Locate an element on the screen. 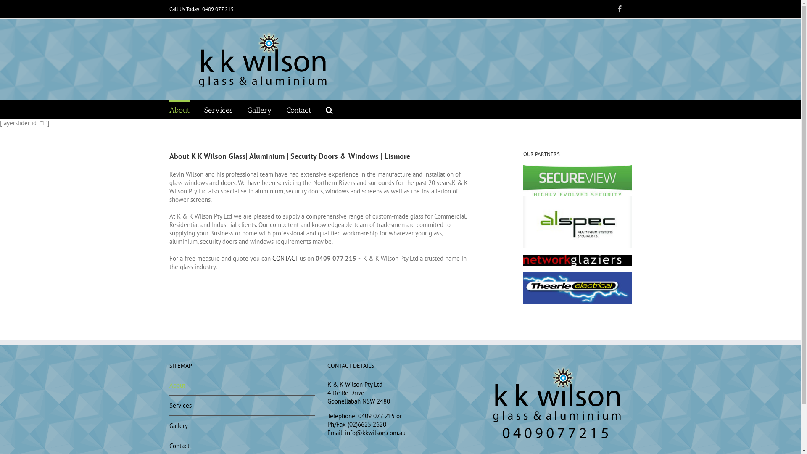 The image size is (807, 454). info@kkwilson.com.au is located at coordinates (375, 433).